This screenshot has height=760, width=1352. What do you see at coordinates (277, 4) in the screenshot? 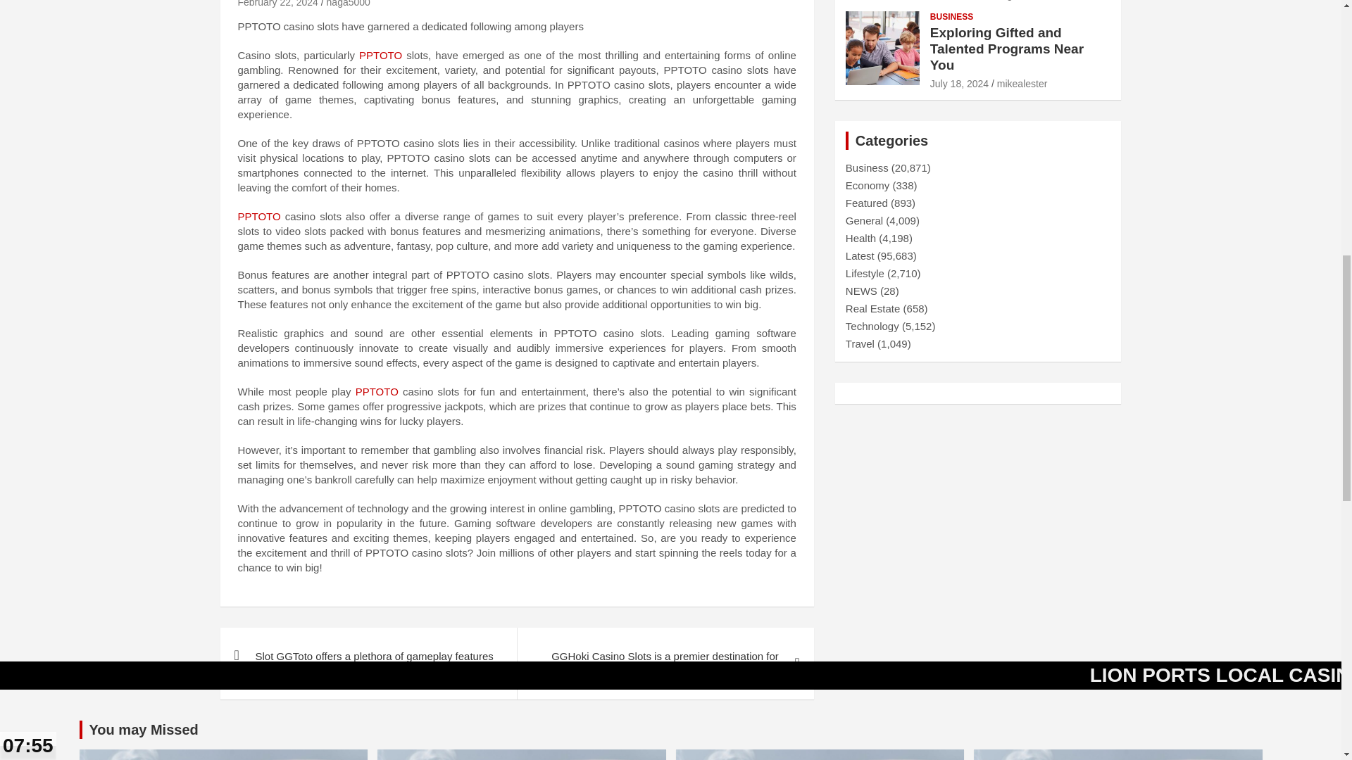
I see `February 22, 2024` at bounding box center [277, 4].